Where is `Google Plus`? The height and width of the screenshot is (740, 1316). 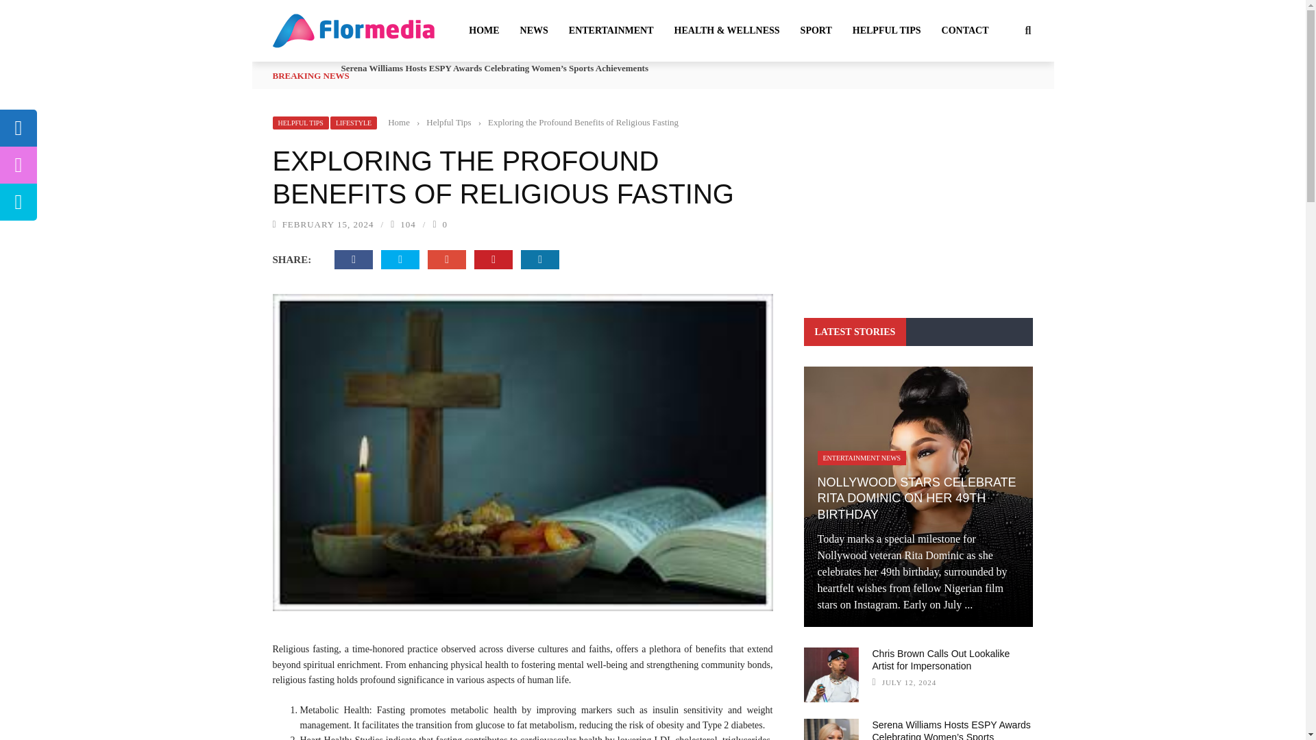 Google Plus is located at coordinates (446, 260).